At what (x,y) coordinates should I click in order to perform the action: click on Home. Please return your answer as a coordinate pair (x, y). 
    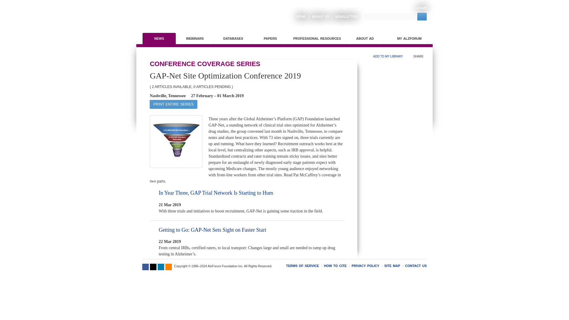
    Looking at the image, I should click on (181, 15).